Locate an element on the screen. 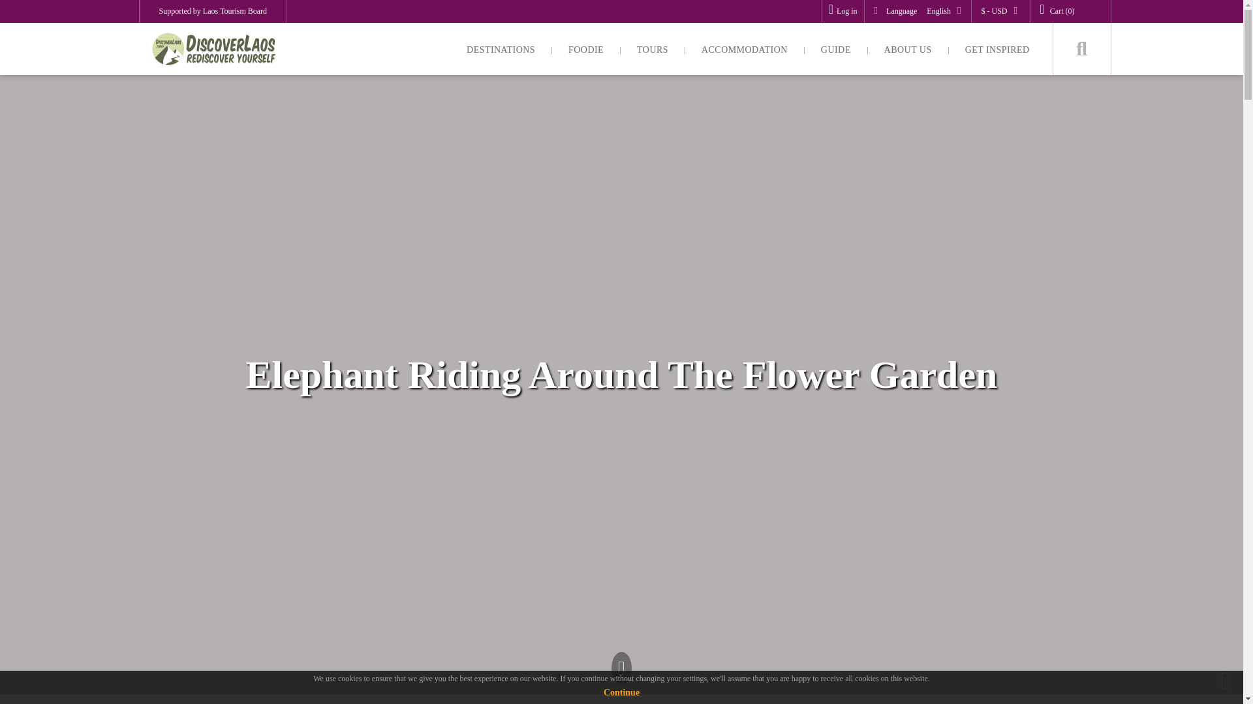 The image size is (1253, 704). Destinations is located at coordinates (500, 48).